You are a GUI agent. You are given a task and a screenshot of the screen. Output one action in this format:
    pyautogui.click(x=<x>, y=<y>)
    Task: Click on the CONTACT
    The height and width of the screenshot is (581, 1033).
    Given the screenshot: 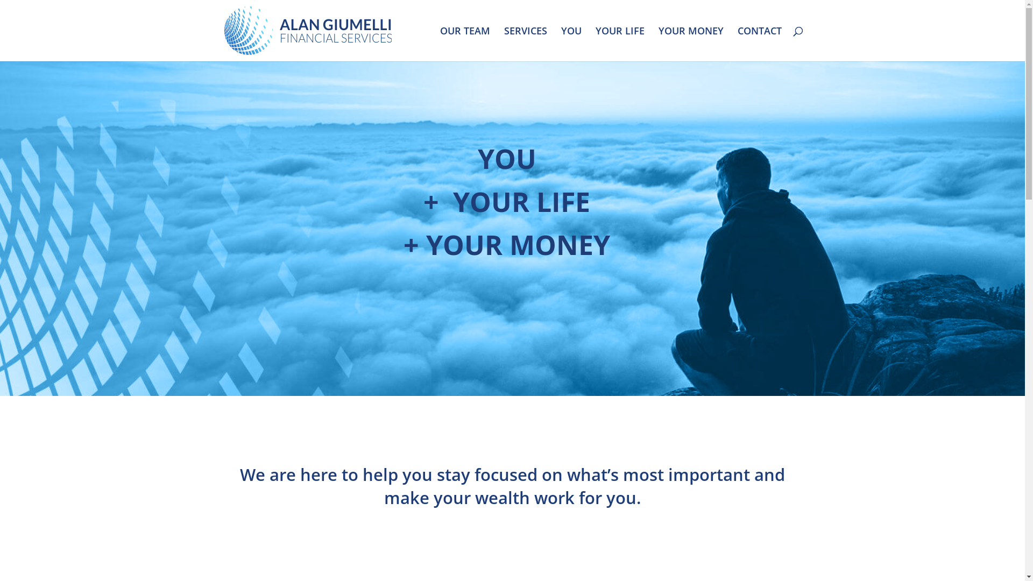 What is the action you would take?
    pyautogui.click(x=759, y=44)
    